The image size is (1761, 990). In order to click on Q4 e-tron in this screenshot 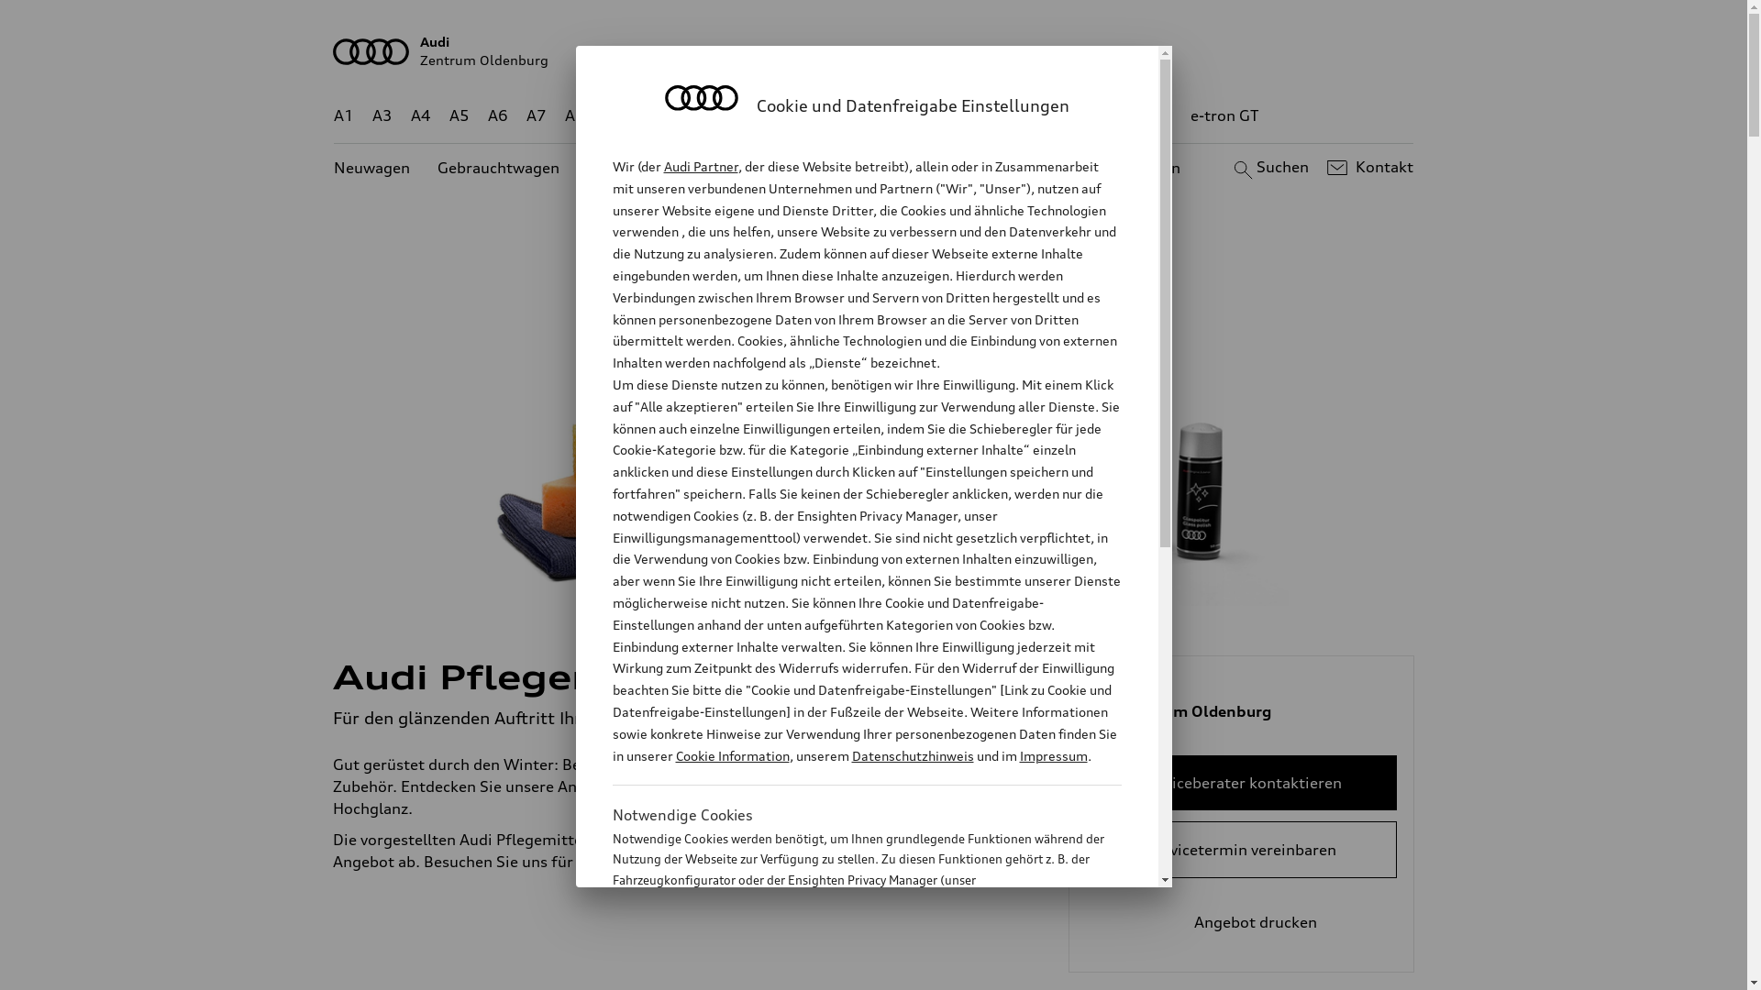, I will do `click(717, 115)`.